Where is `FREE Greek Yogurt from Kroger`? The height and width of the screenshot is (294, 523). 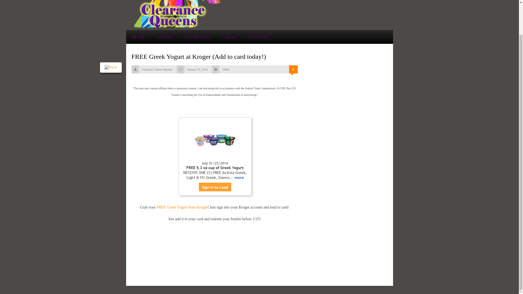 FREE Greek Yogurt from Kroger is located at coordinates (182, 207).